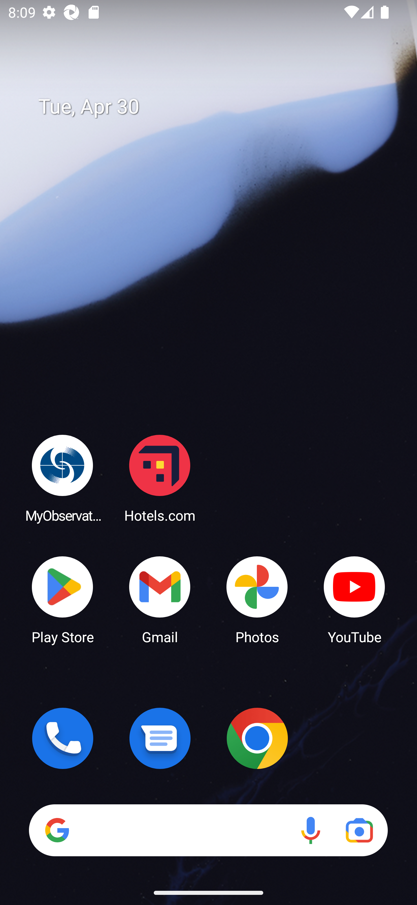  I want to click on Gmail, so click(160, 599).